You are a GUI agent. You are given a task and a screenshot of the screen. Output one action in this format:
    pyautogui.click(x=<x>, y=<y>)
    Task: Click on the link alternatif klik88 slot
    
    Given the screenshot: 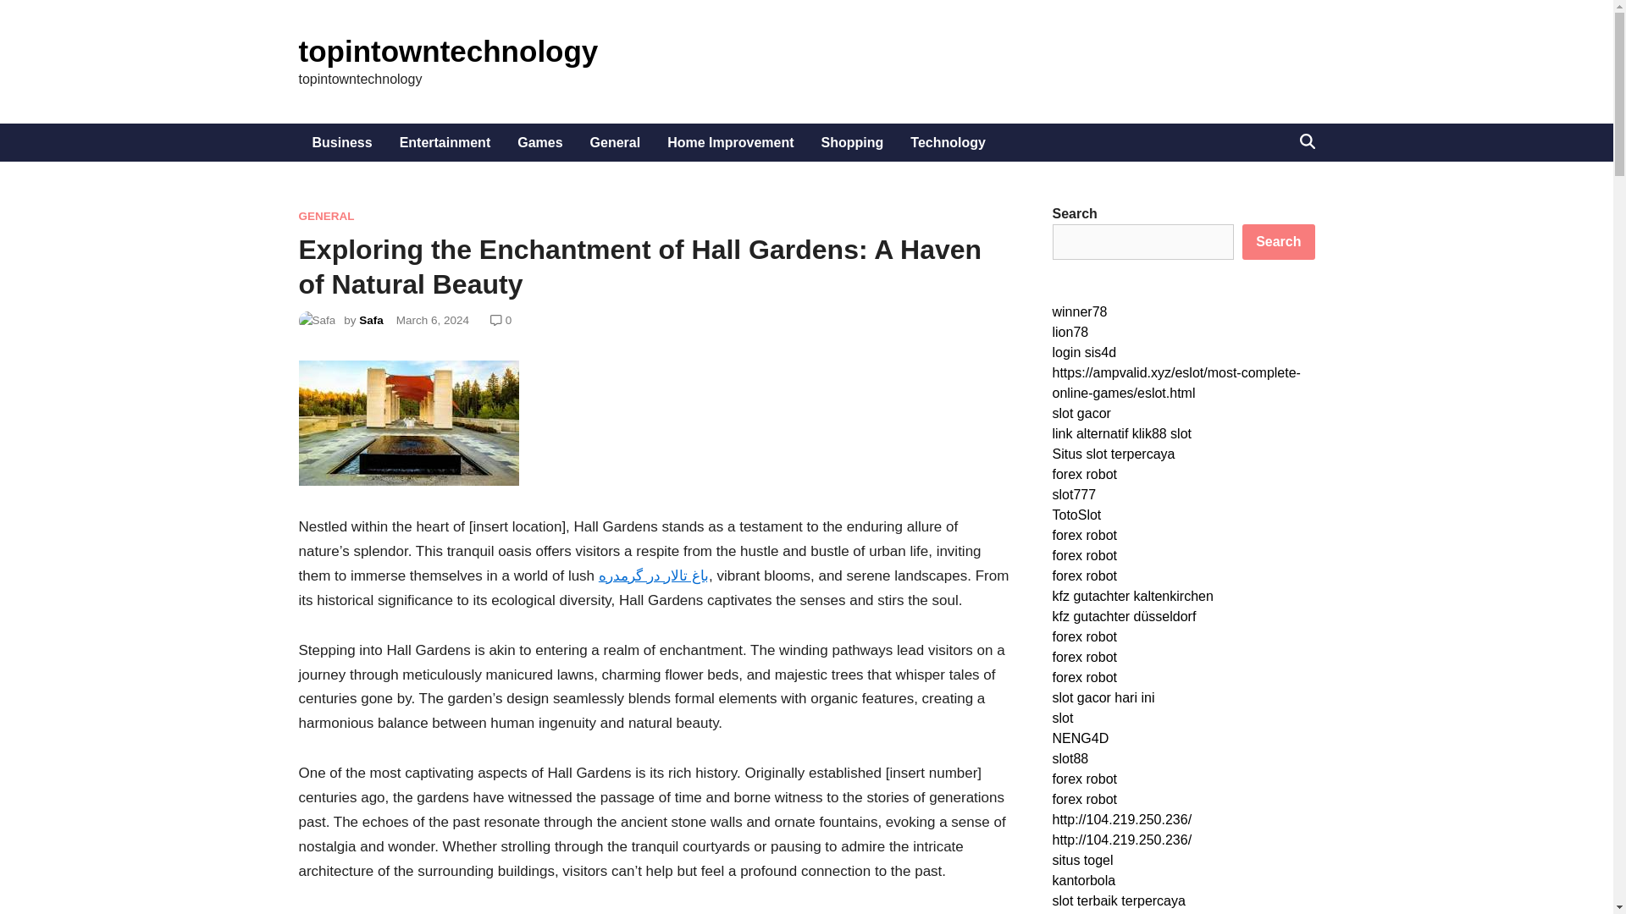 What is the action you would take?
    pyautogui.click(x=1121, y=433)
    